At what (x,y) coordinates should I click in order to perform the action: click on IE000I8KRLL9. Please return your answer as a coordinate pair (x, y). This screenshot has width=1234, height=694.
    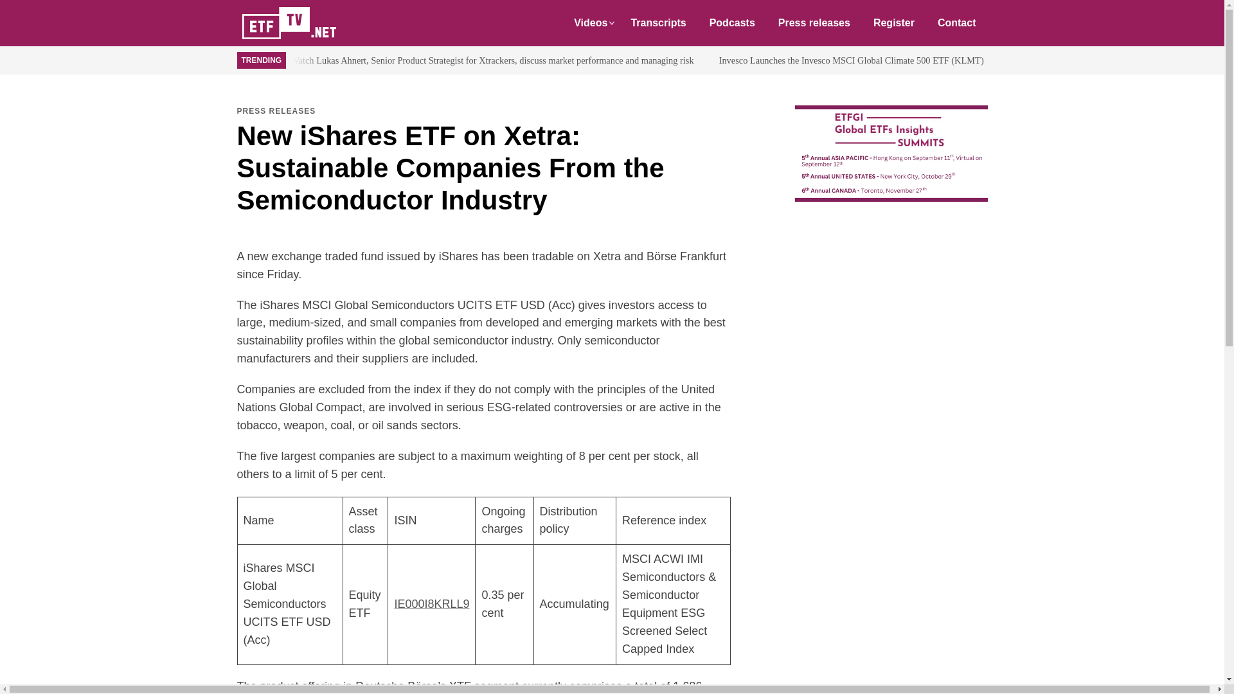
    Looking at the image, I should click on (431, 604).